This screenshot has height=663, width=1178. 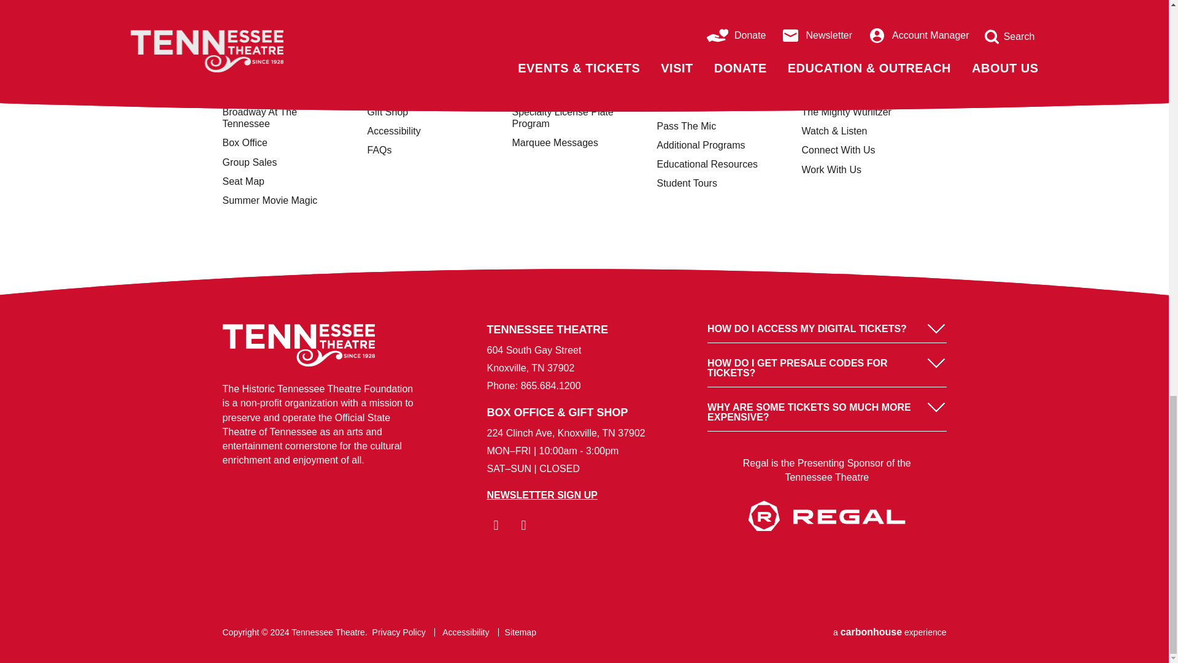 What do you see at coordinates (298, 345) in the screenshot?
I see `Tennessee Theatre` at bounding box center [298, 345].